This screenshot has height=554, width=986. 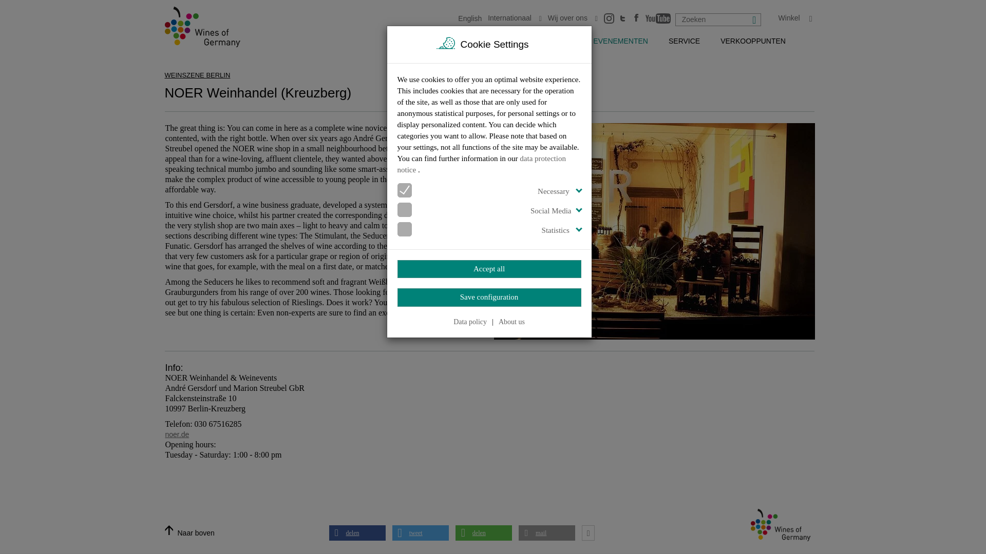 I want to click on Sturen via e-mail, so click(x=546, y=532).